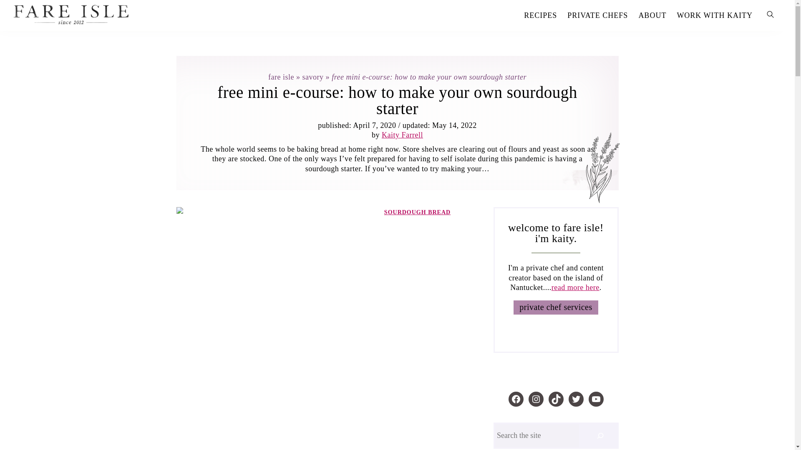 The height and width of the screenshot is (450, 801). Describe the element at coordinates (597, 15) in the screenshot. I see `PRIVATE CHEFS` at that location.